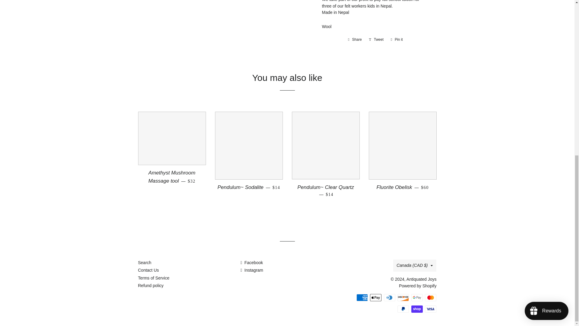 This screenshot has width=579, height=326. Describe the element at coordinates (403, 298) in the screenshot. I see `Visa` at that location.